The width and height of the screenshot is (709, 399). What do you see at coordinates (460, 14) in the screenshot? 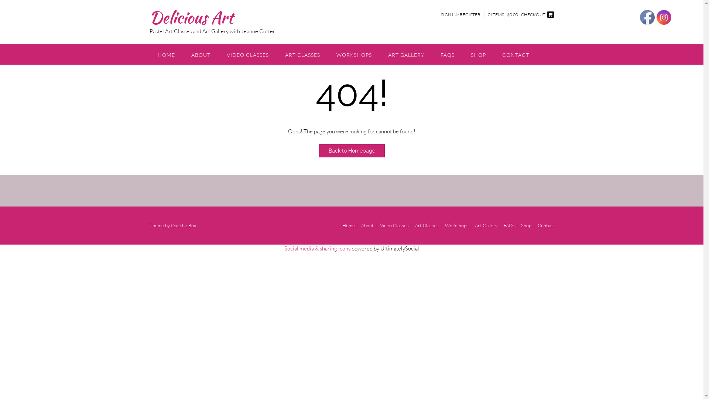
I see `SIGN IN / REGISTER` at bounding box center [460, 14].